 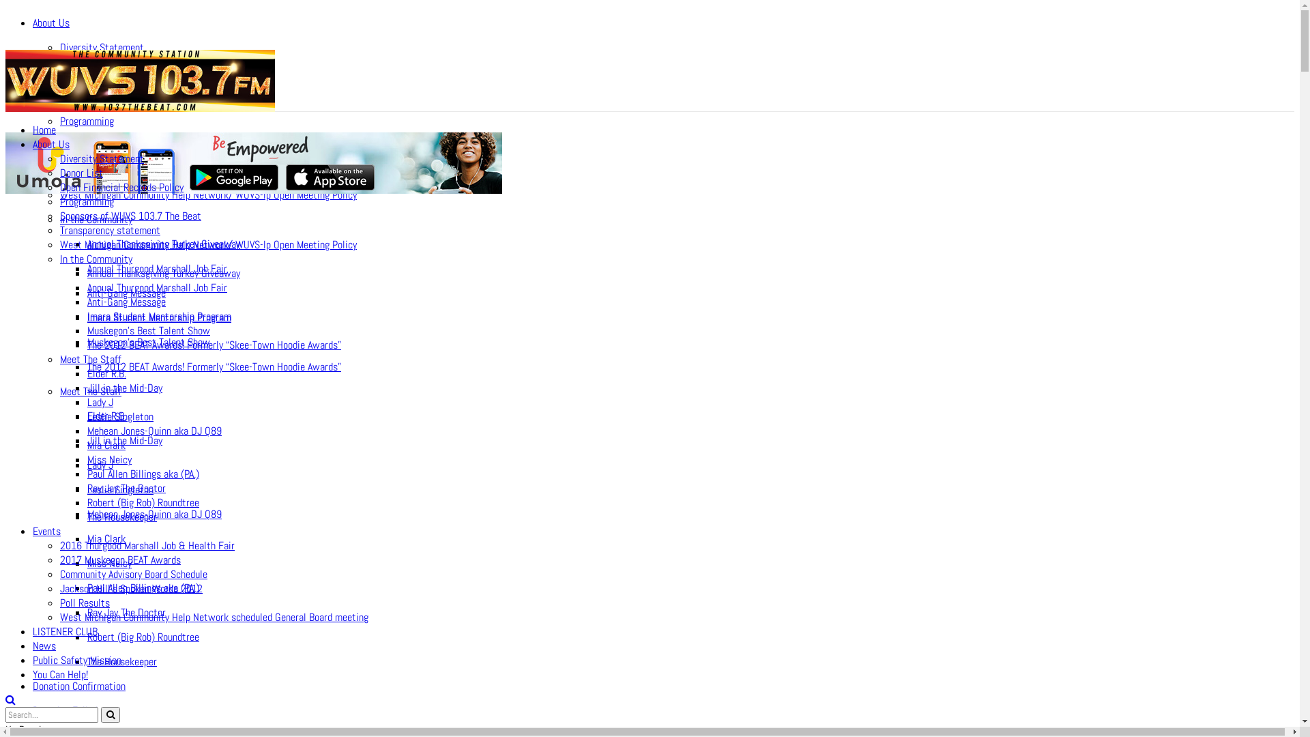 What do you see at coordinates (160, 318) in the screenshot?
I see `Imara Student Mentorship Program` at bounding box center [160, 318].